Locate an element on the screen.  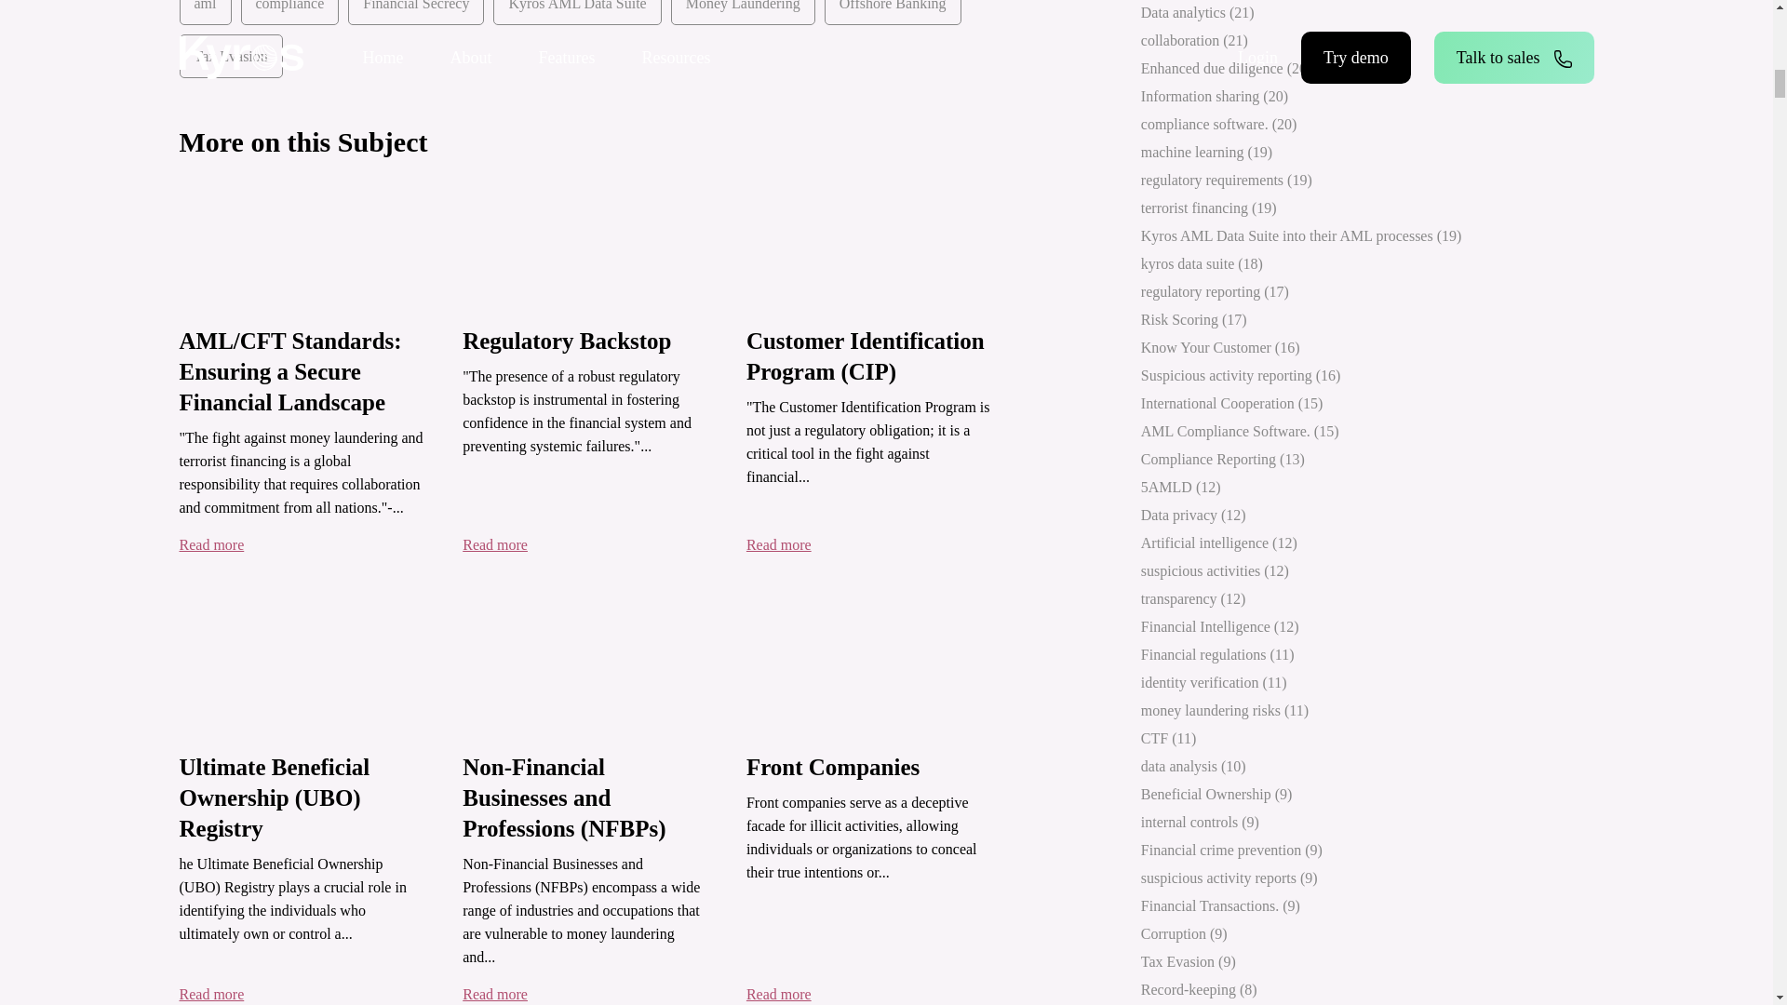
Financial Secrecy is located at coordinates (416, 13).